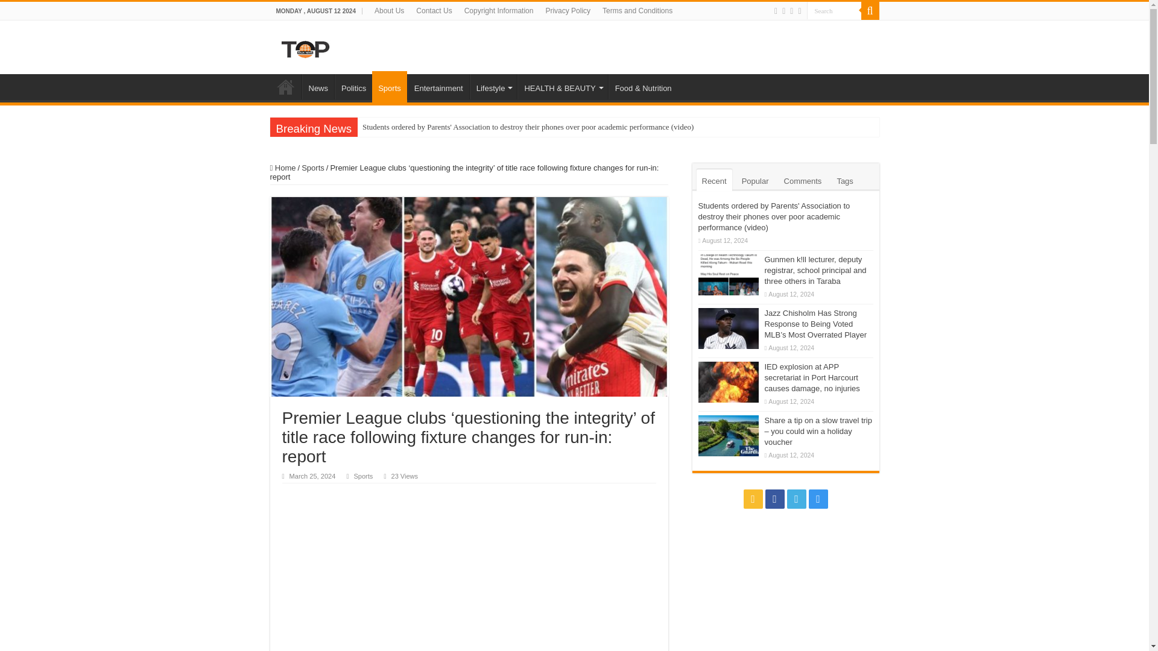  Describe the element at coordinates (438, 87) in the screenshot. I see `Entertainment` at that location.